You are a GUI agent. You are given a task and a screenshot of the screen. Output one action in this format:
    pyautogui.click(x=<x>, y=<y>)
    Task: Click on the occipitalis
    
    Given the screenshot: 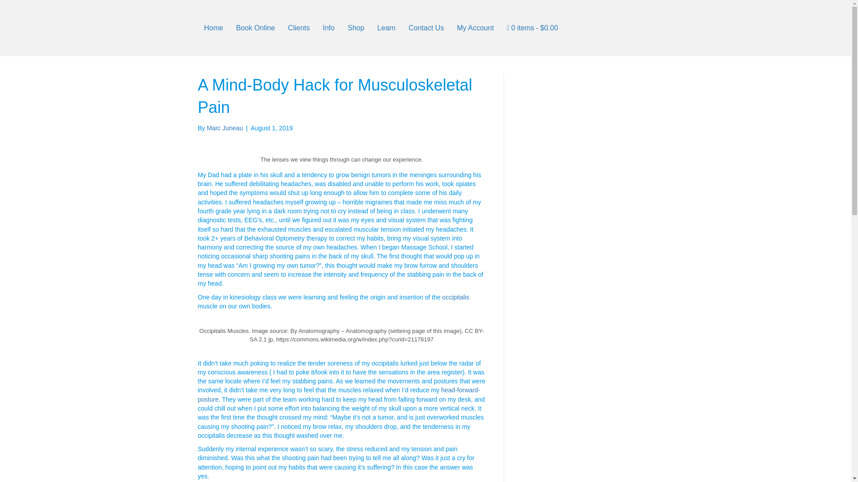 What is the action you would take?
    pyautogui.click(x=456, y=297)
    